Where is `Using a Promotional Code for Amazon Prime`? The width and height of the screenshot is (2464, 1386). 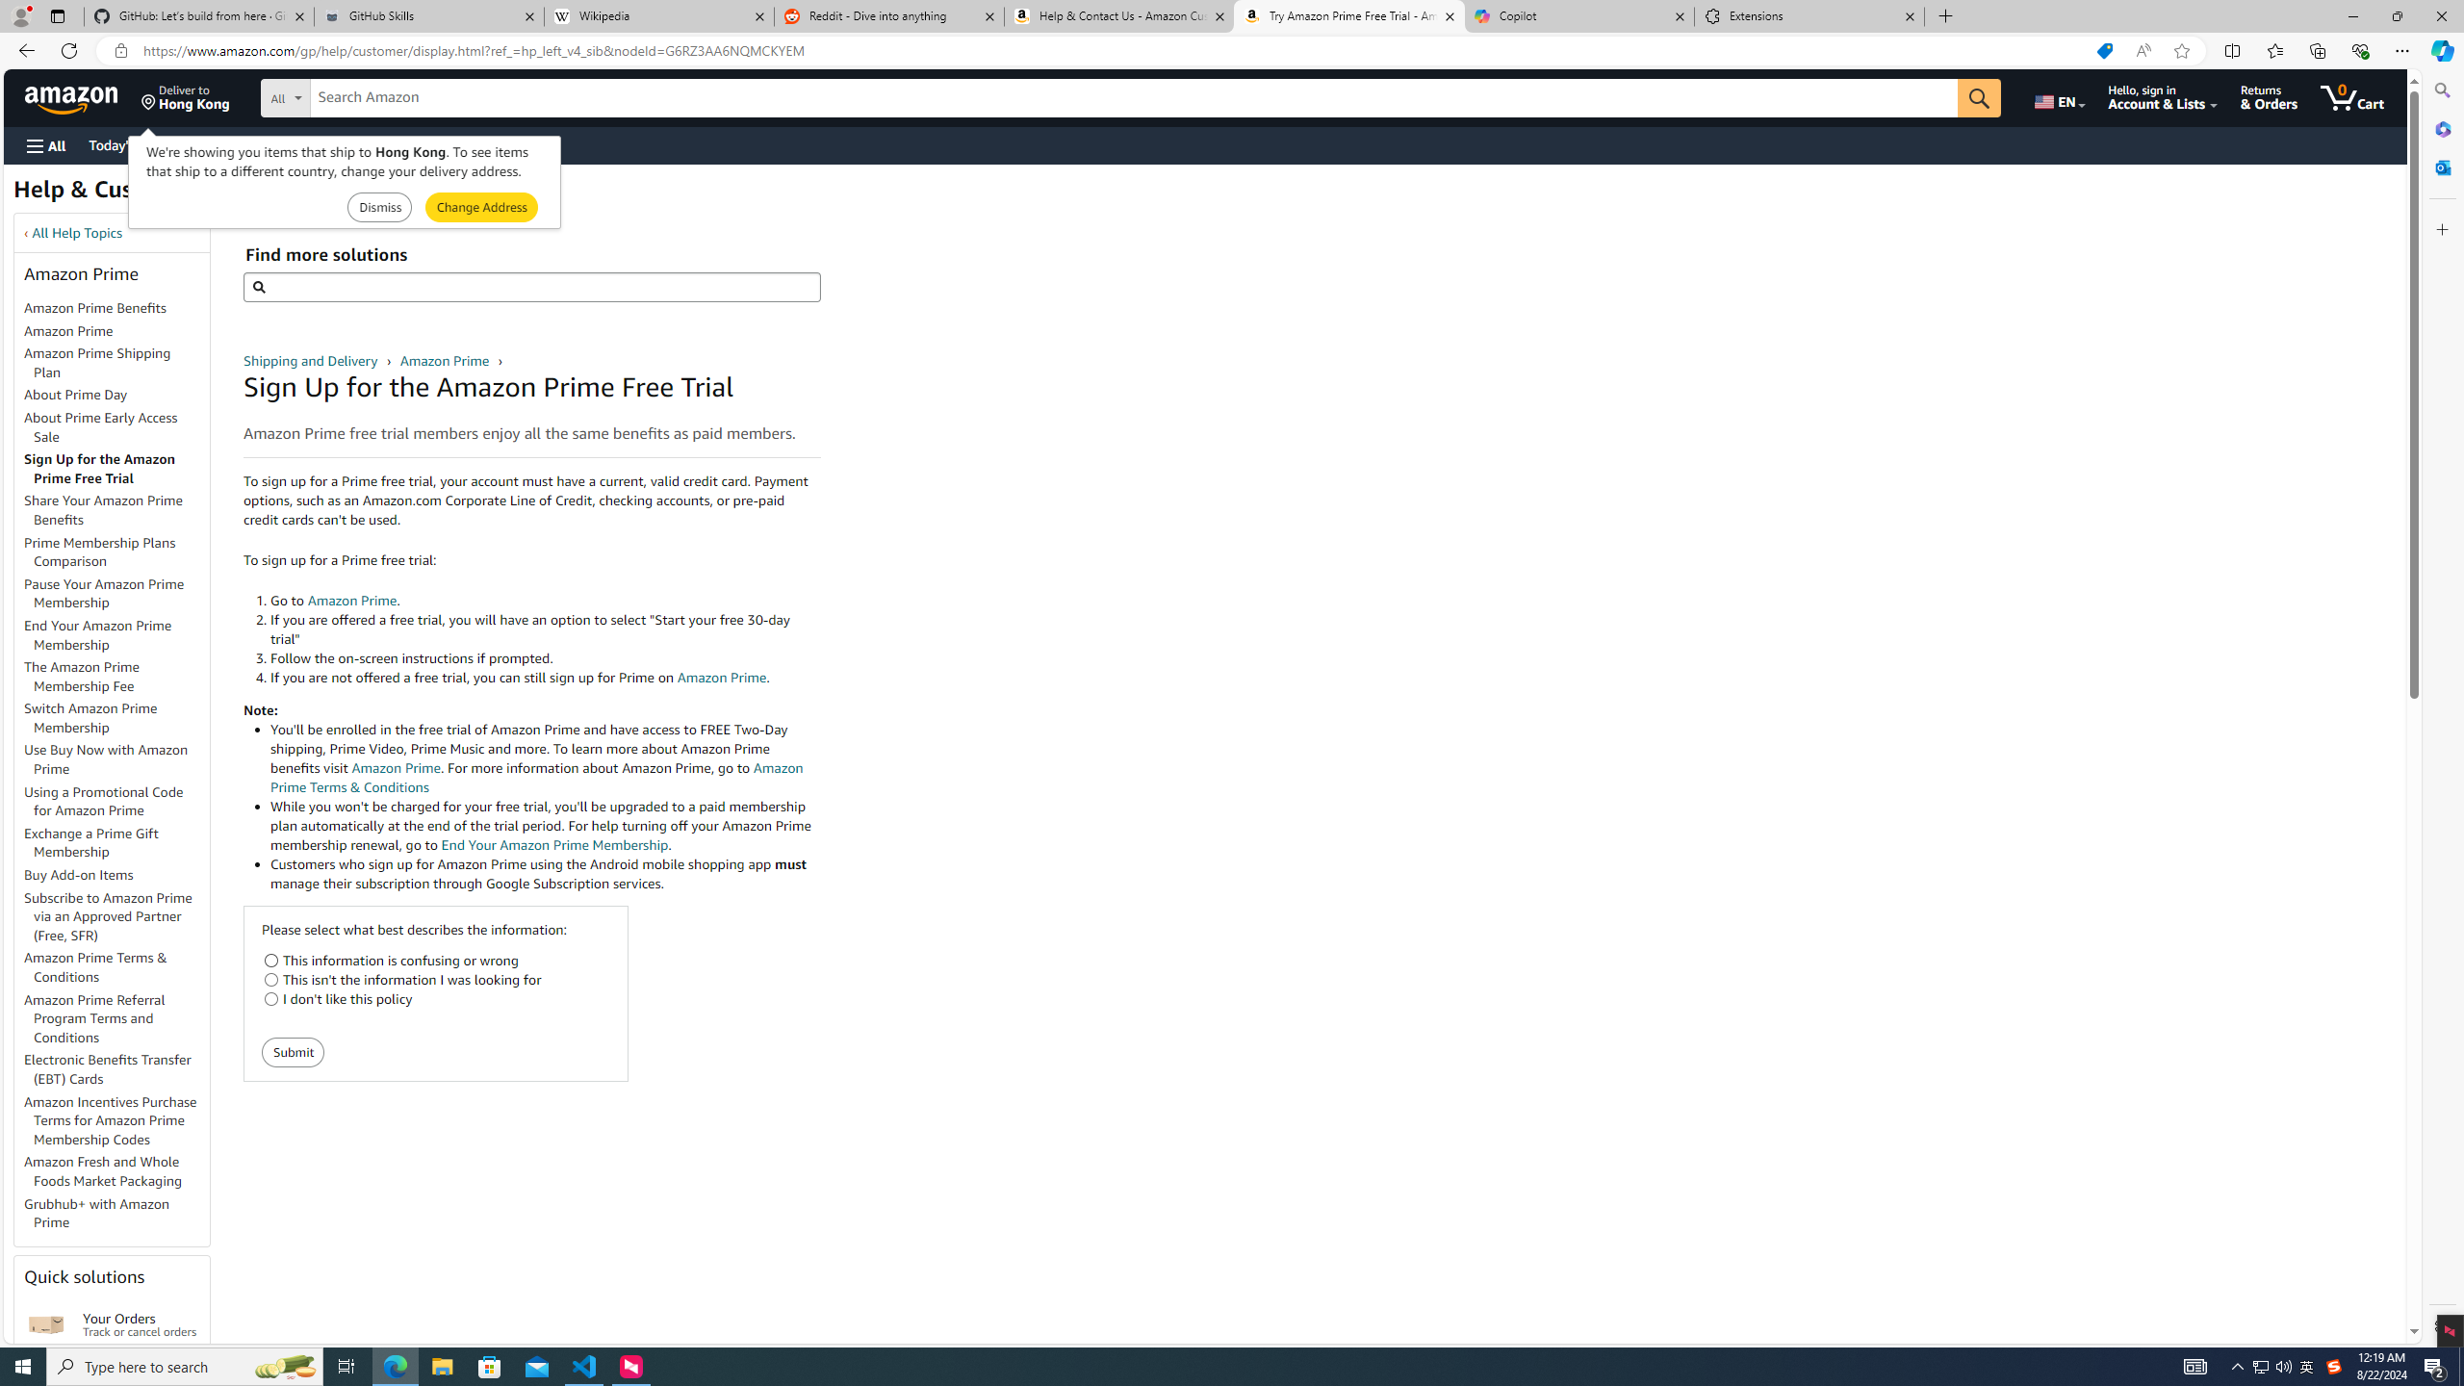 Using a Promotional Code for Amazon Prime is located at coordinates (116, 801).